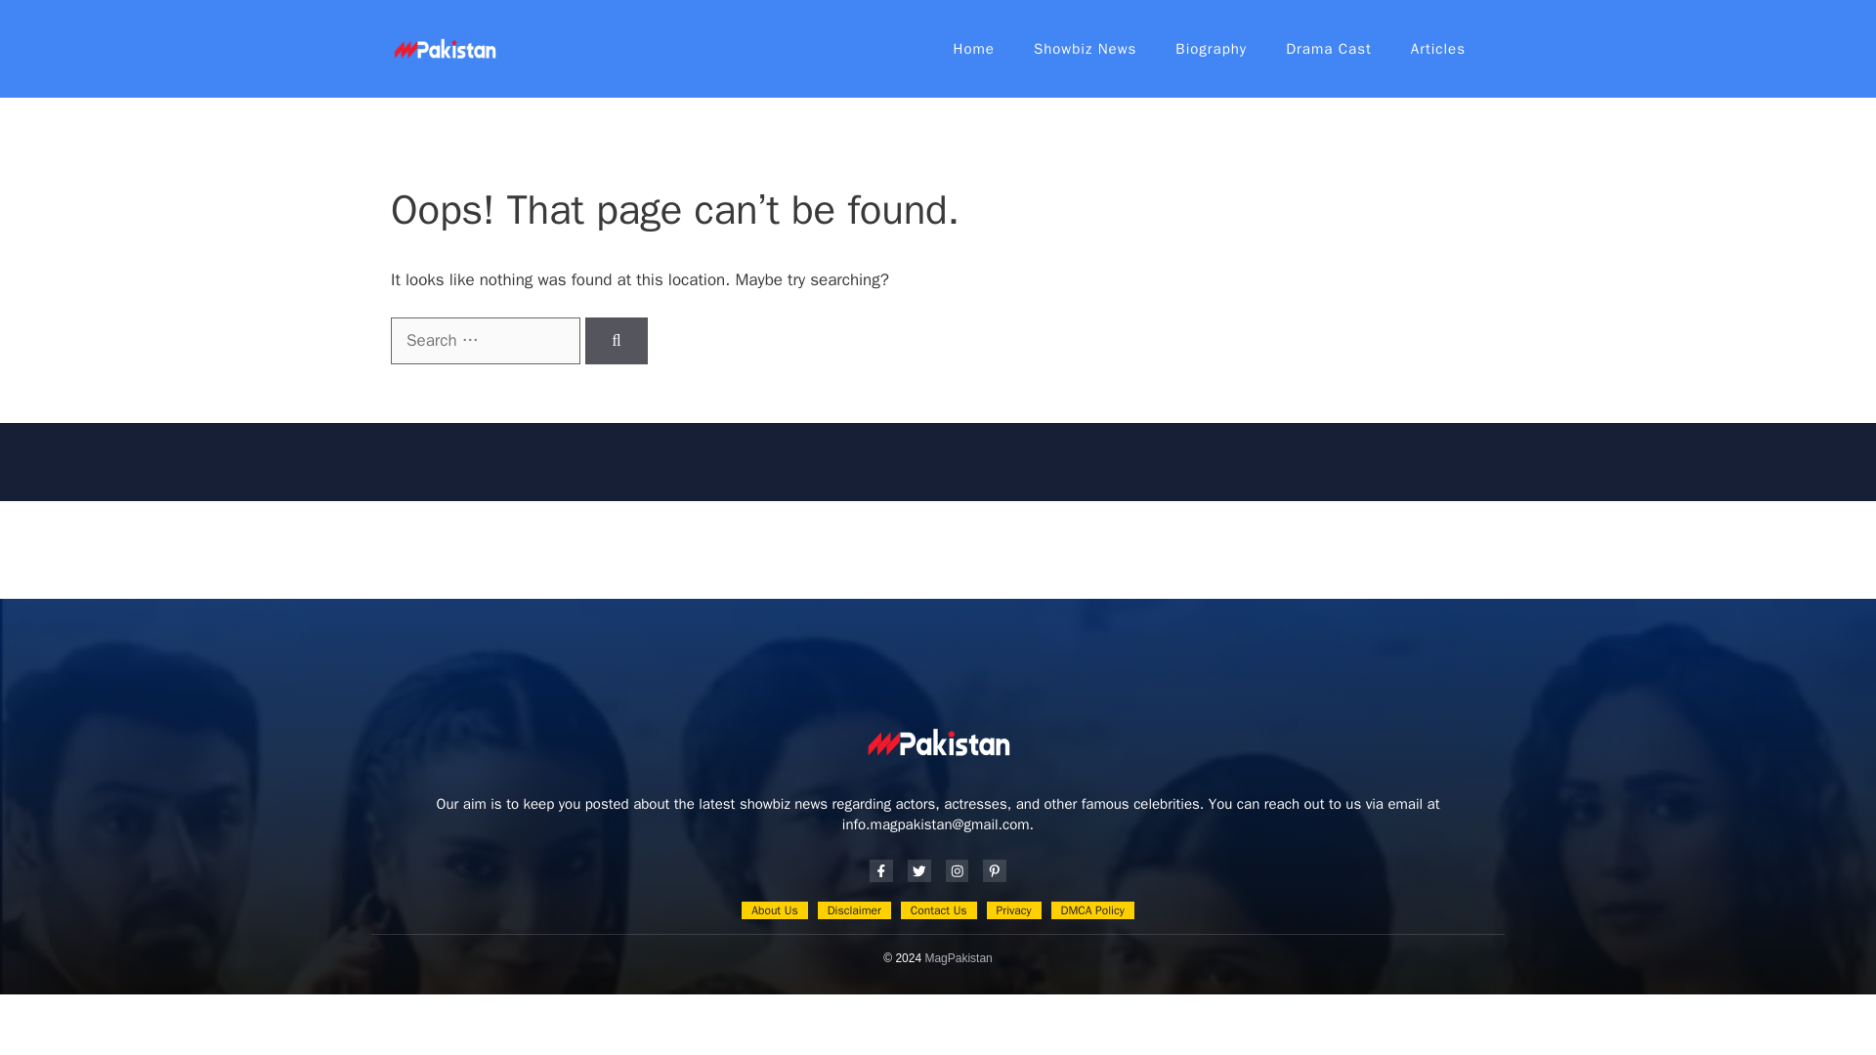 The height and width of the screenshot is (1055, 1876). What do you see at coordinates (485, 340) in the screenshot?
I see `Search for:` at bounding box center [485, 340].